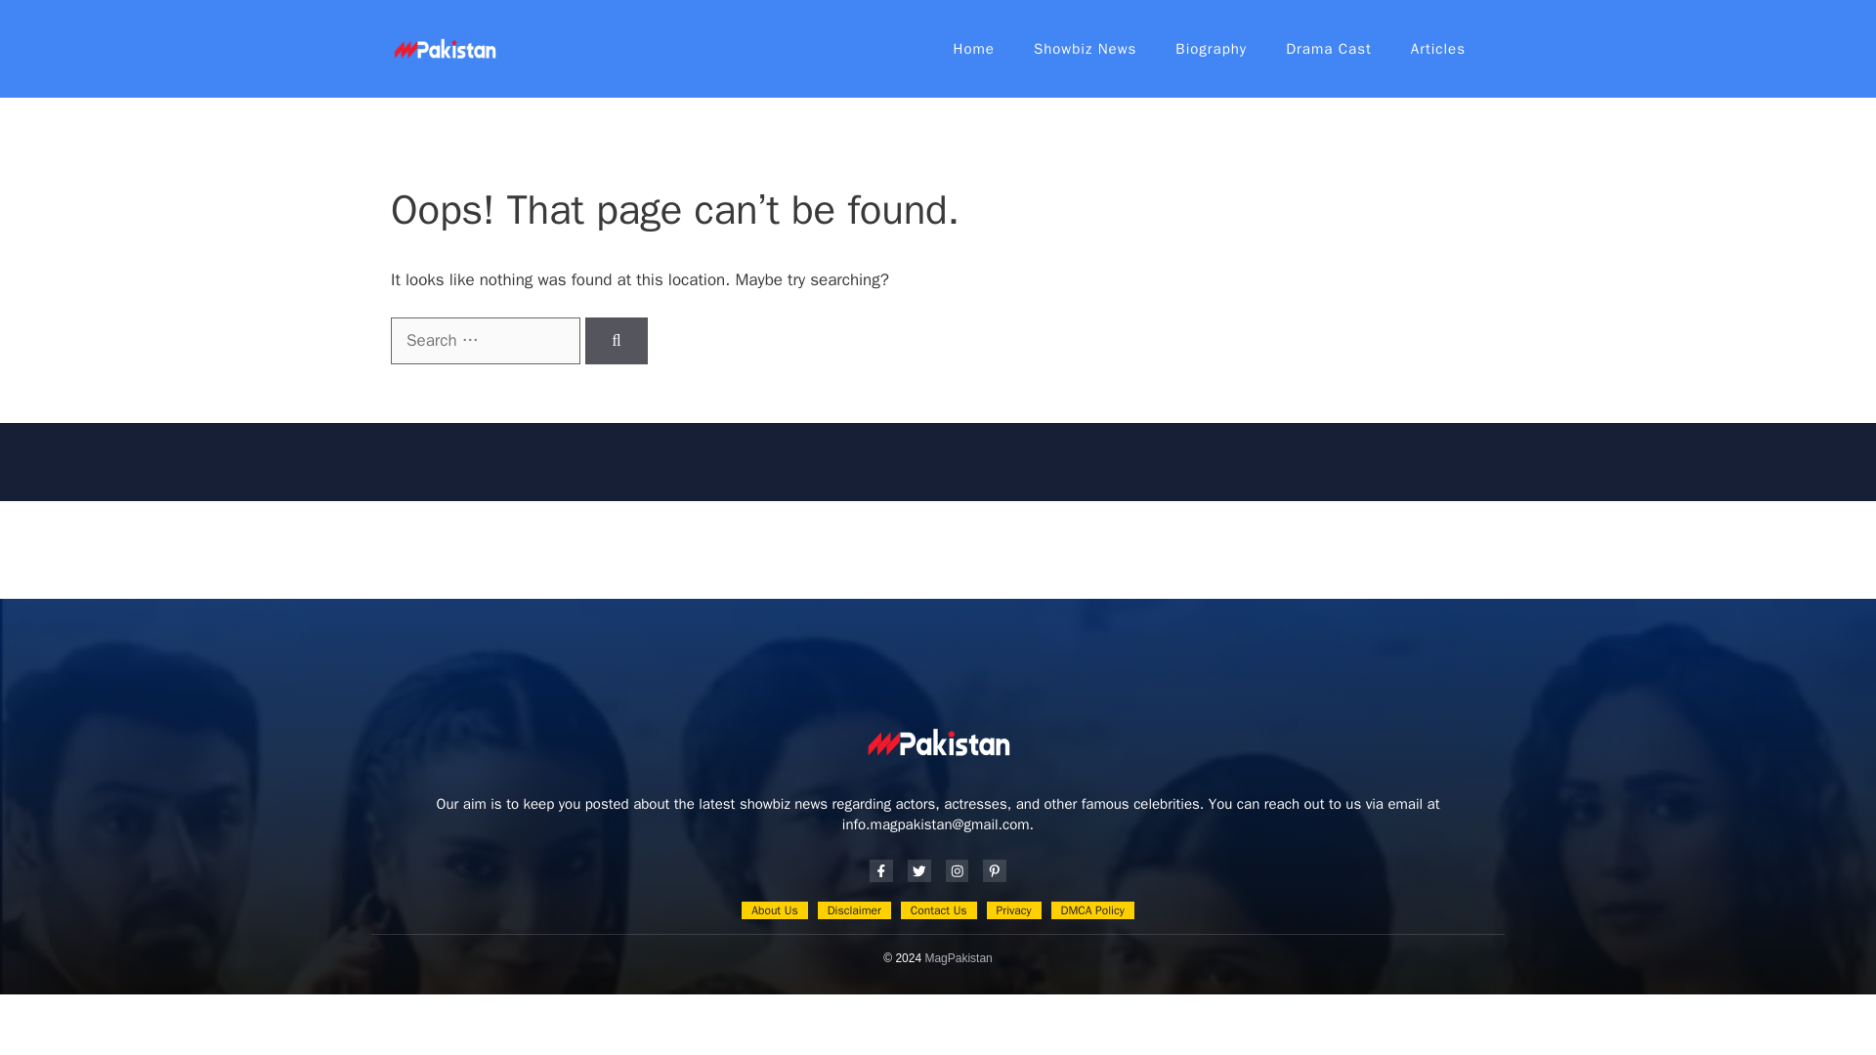 The height and width of the screenshot is (1055, 1876). What do you see at coordinates (485, 340) in the screenshot?
I see `Search for:` at bounding box center [485, 340].